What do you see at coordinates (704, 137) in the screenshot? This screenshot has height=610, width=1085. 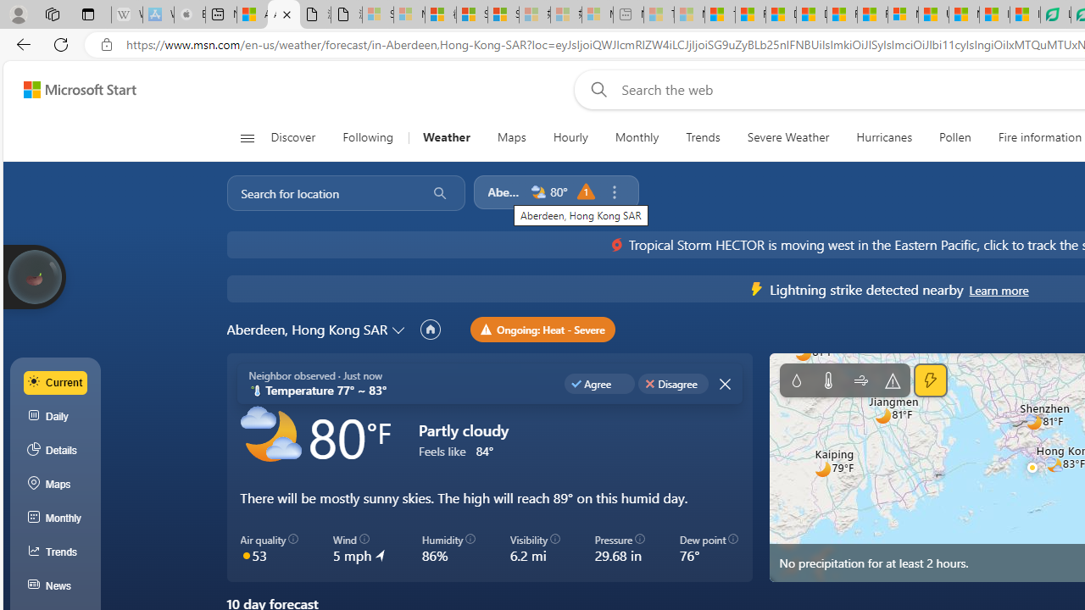 I see `Trends` at bounding box center [704, 137].